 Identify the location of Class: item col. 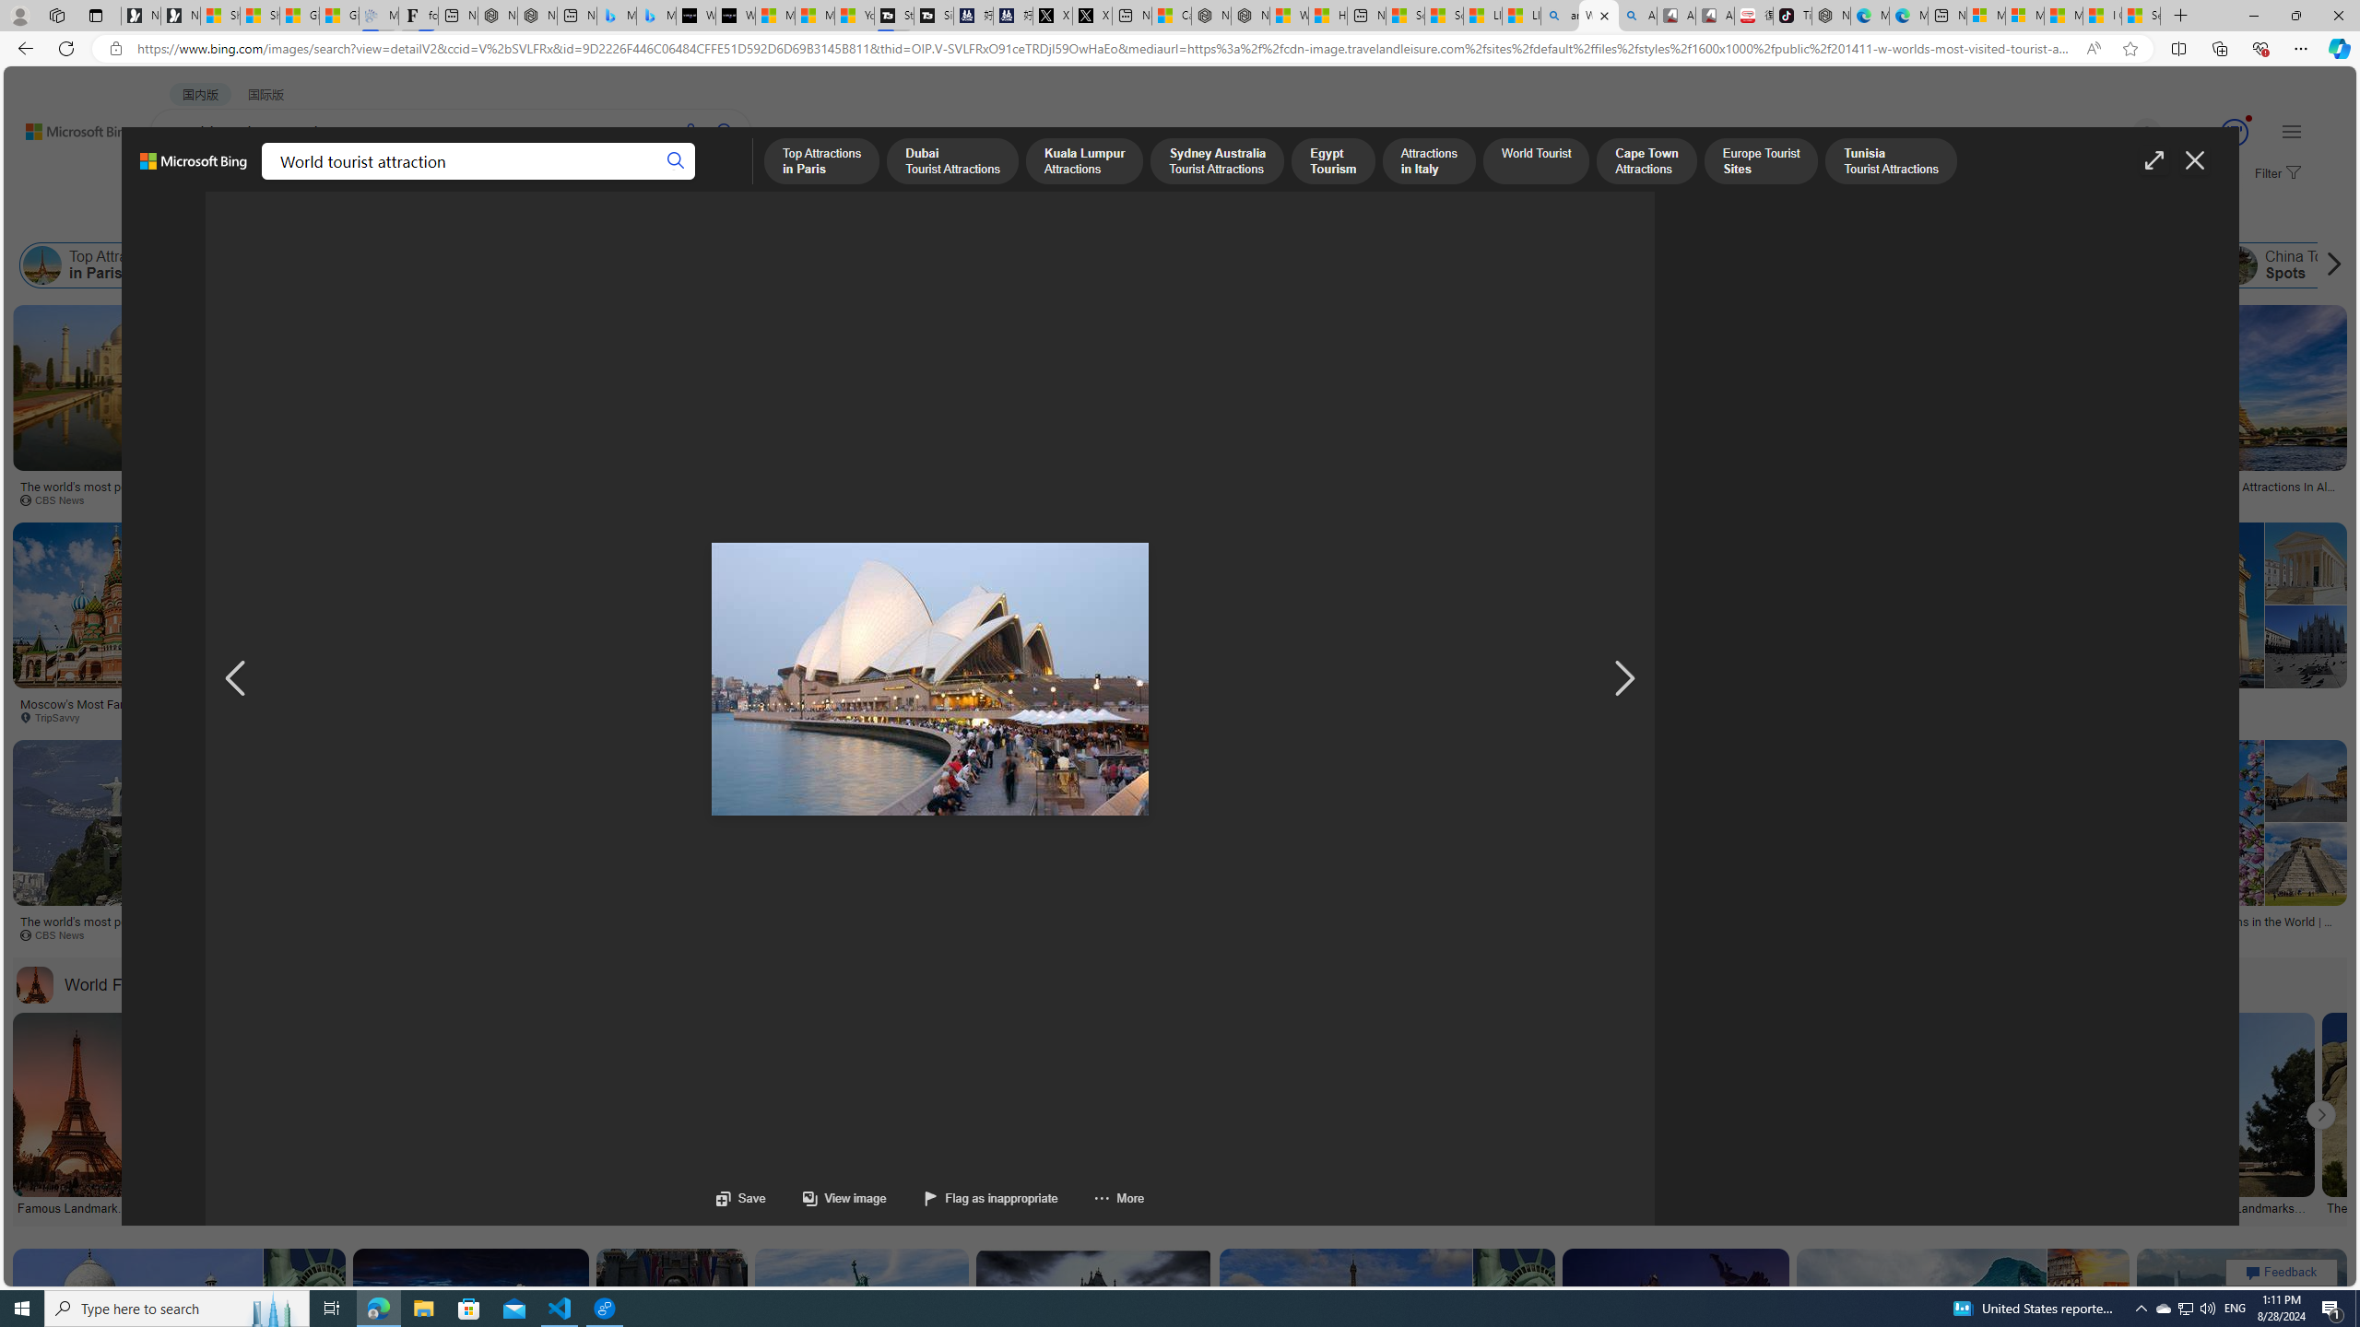
(2292, 265).